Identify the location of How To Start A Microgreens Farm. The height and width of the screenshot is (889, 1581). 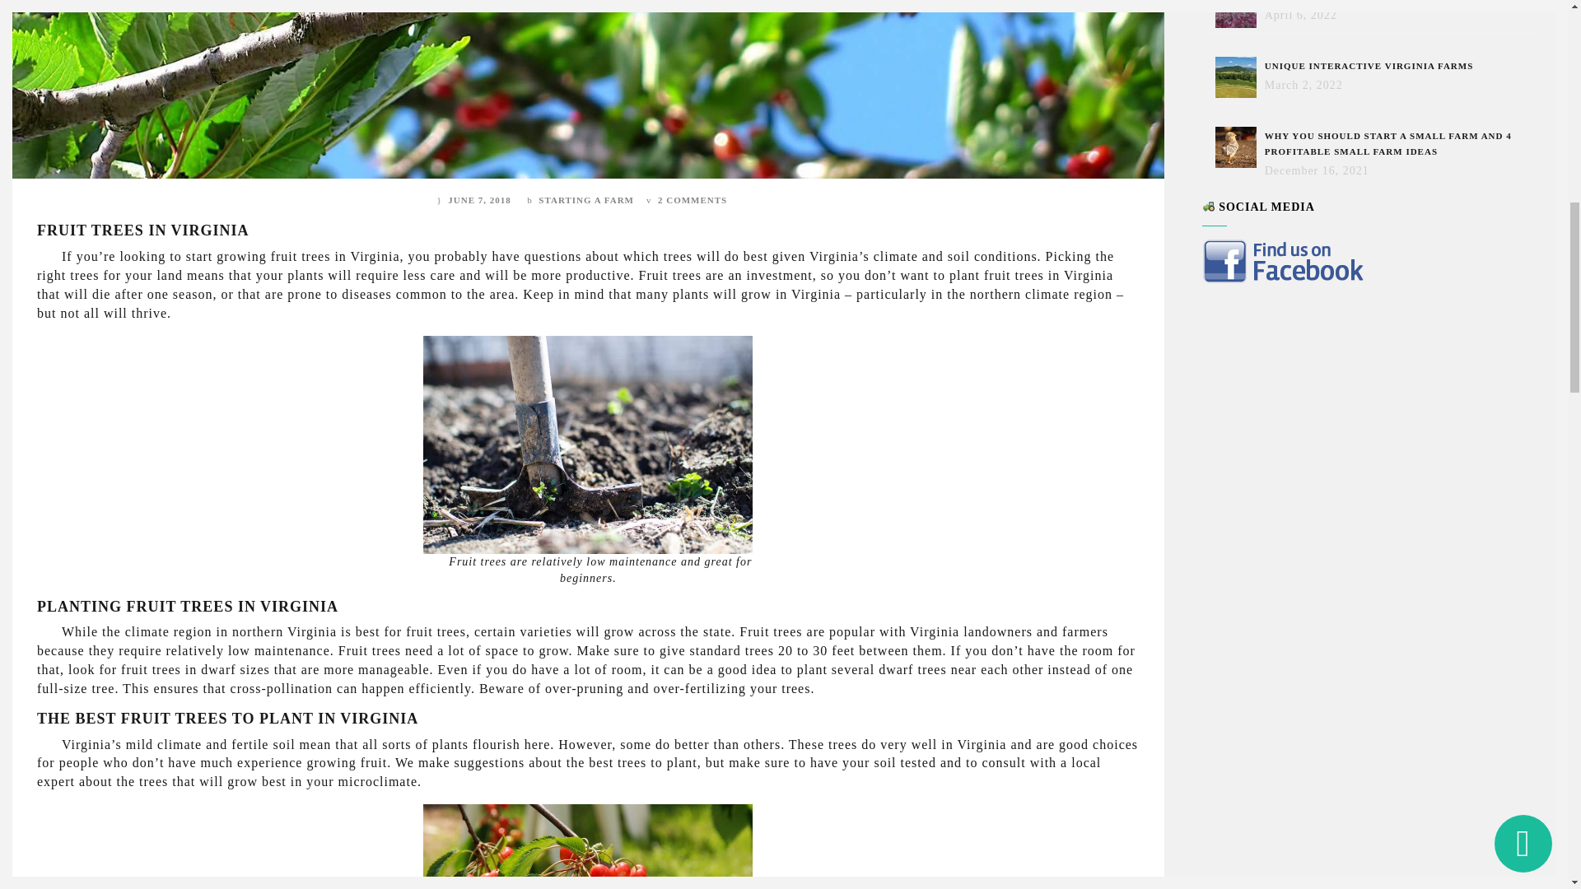
(1240, 13).